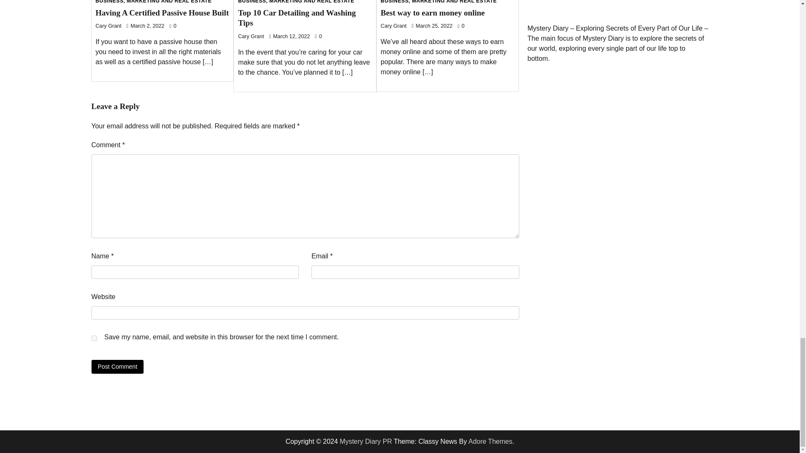 The height and width of the screenshot is (453, 806). What do you see at coordinates (394, 26) in the screenshot?
I see `Cary Grant` at bounding box center [394, 26].